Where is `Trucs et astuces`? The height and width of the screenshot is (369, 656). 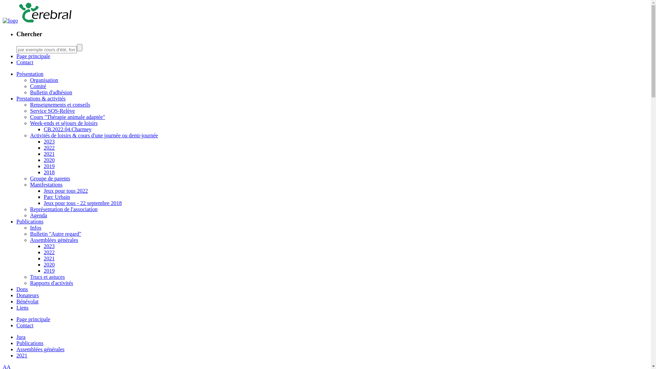
Trucs et astuces is located at coordinates (47, 277).